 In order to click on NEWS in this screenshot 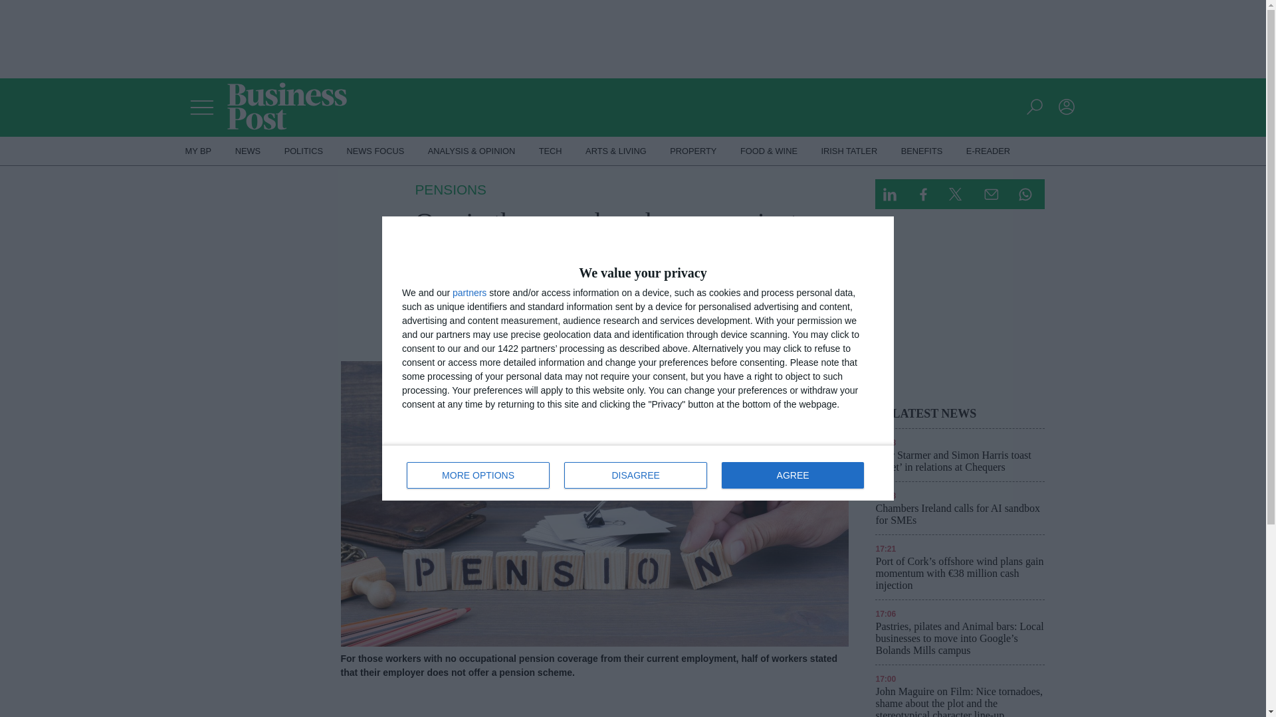, I will do `click(247, 151)`.